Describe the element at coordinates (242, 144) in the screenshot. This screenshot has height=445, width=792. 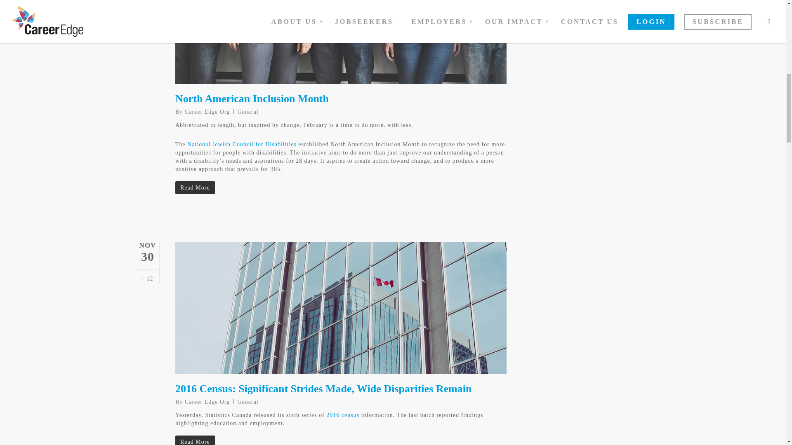
I see `National Jewish Council for Disabilities` at that location.